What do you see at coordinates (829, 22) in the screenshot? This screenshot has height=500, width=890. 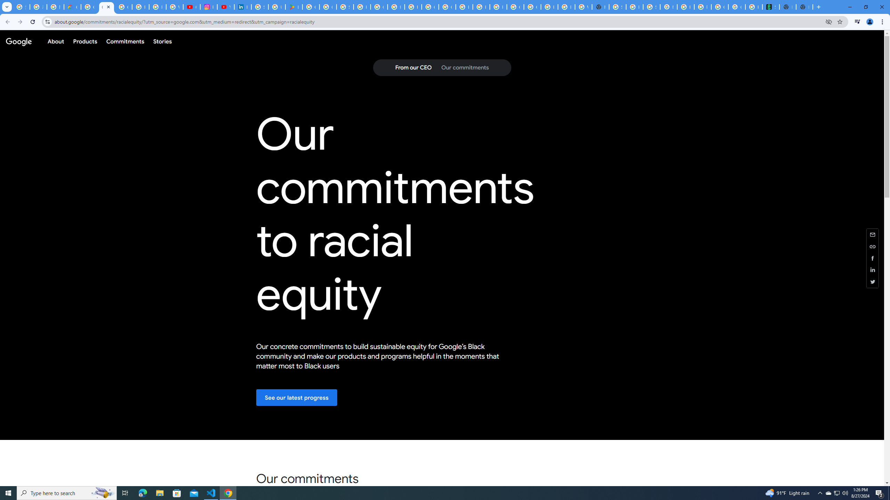 I see `Third-party cookies blocked` at bounding box center [829, 22].